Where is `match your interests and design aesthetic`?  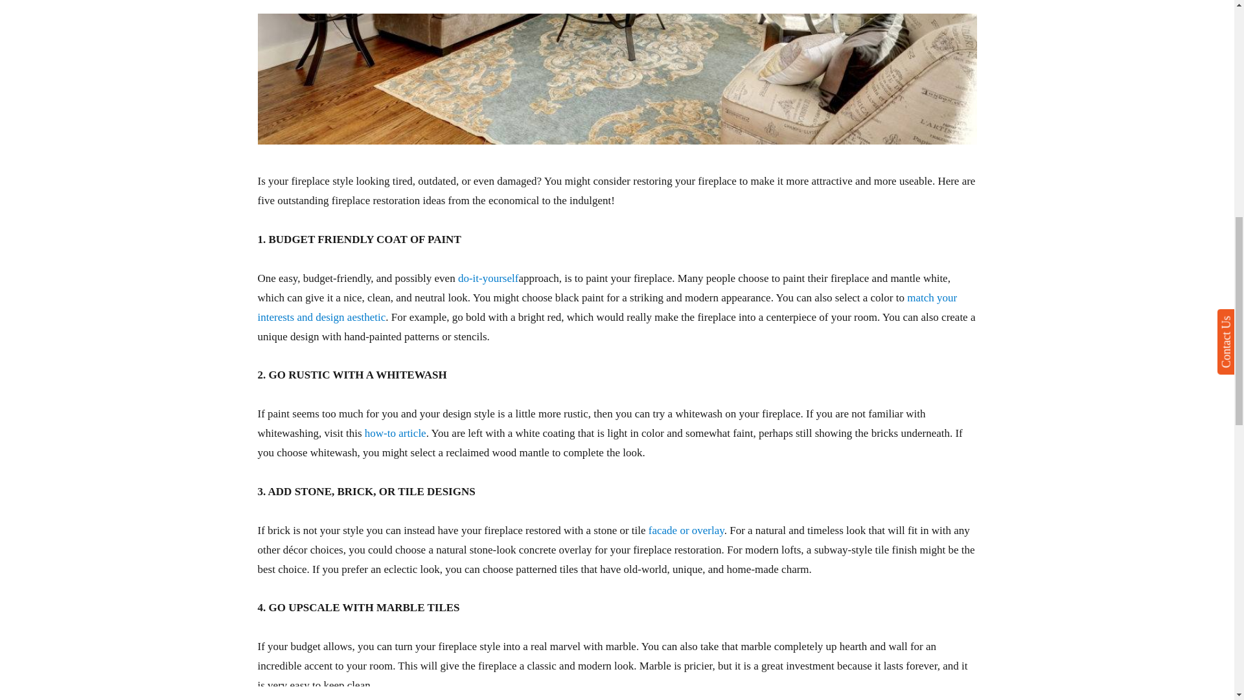
match your interests and design aesthetic is located at coordinates (608, 307).